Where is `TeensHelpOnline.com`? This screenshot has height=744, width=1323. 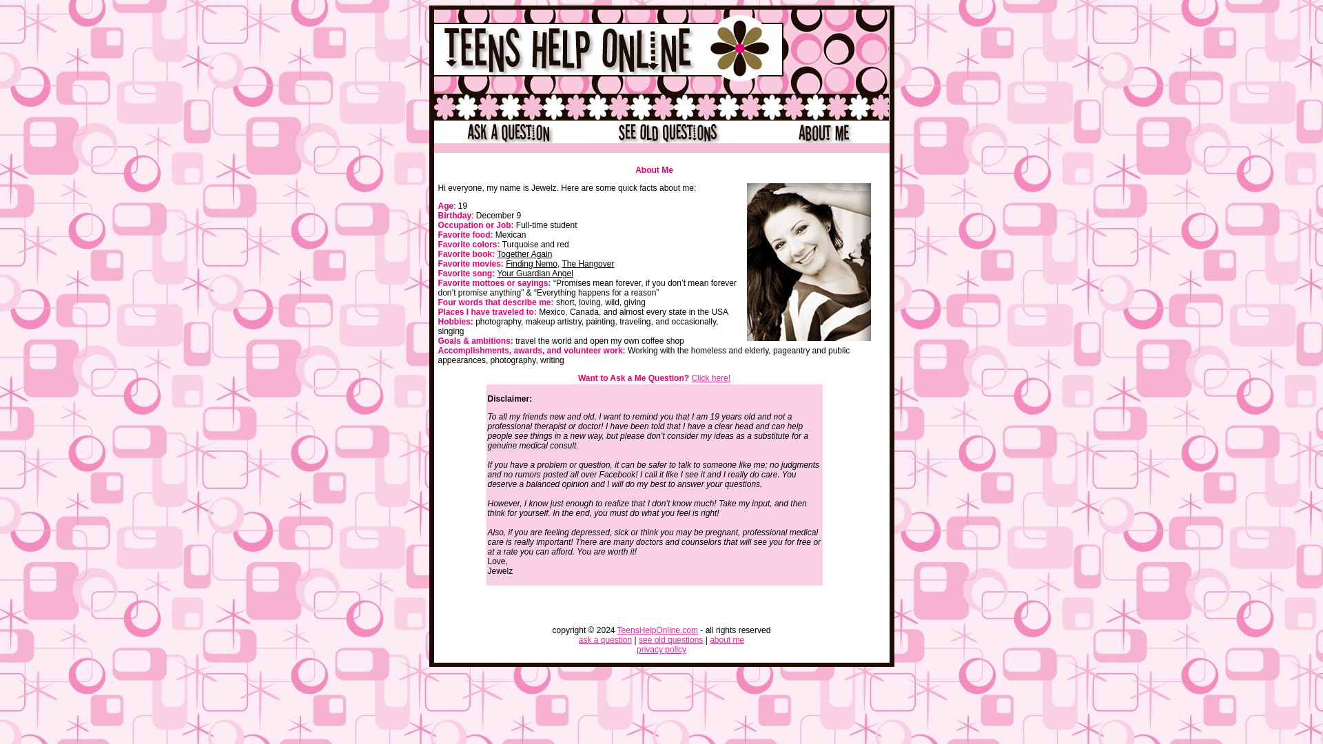
TeensHelpOnline.com is located at coordinates (657, 630).